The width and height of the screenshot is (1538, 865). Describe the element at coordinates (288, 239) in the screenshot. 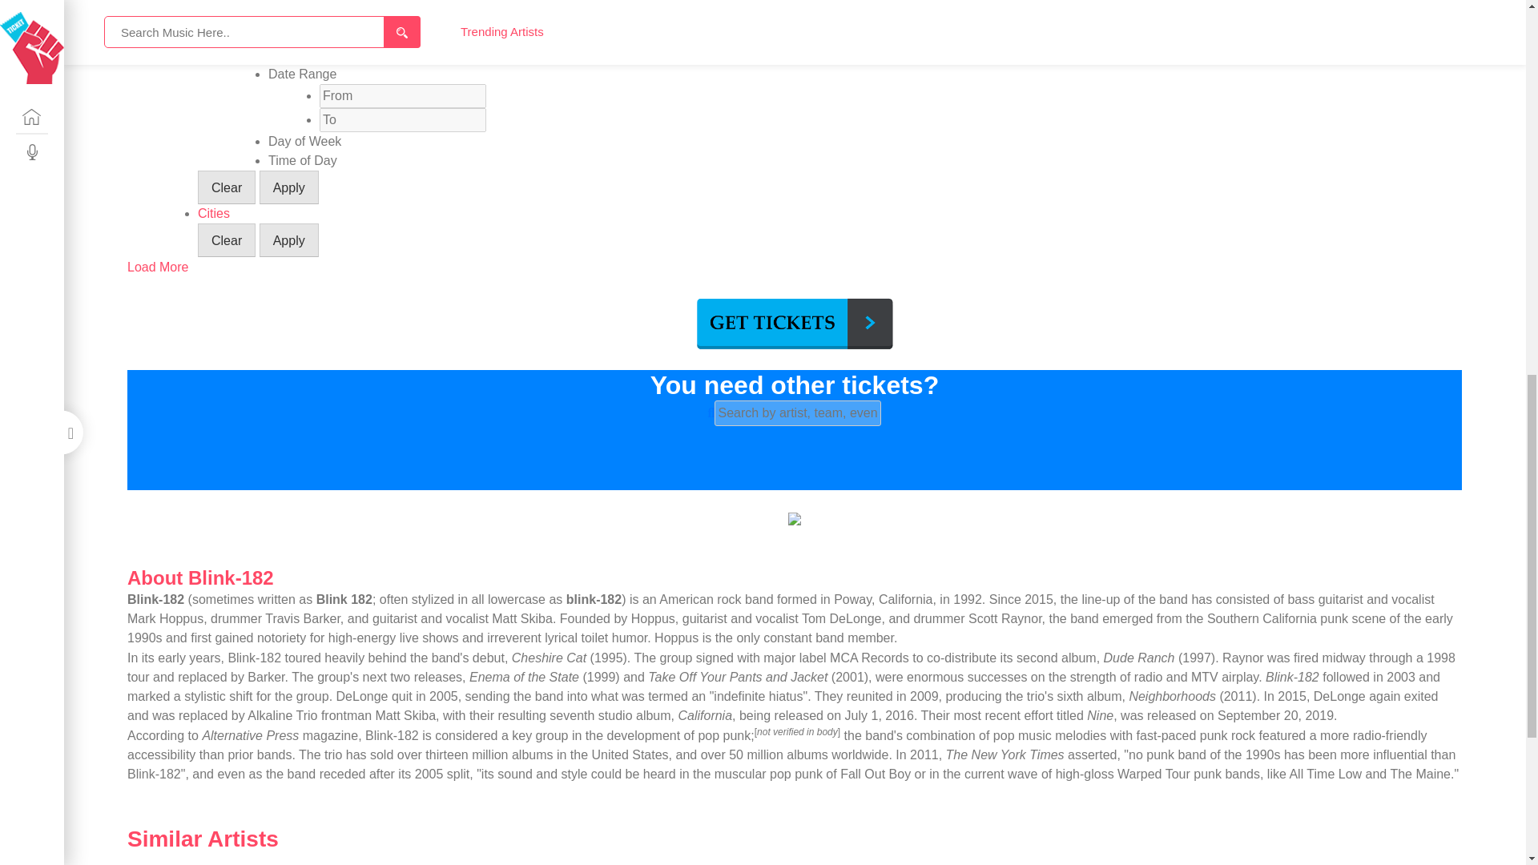

I see `Apply` at that location.